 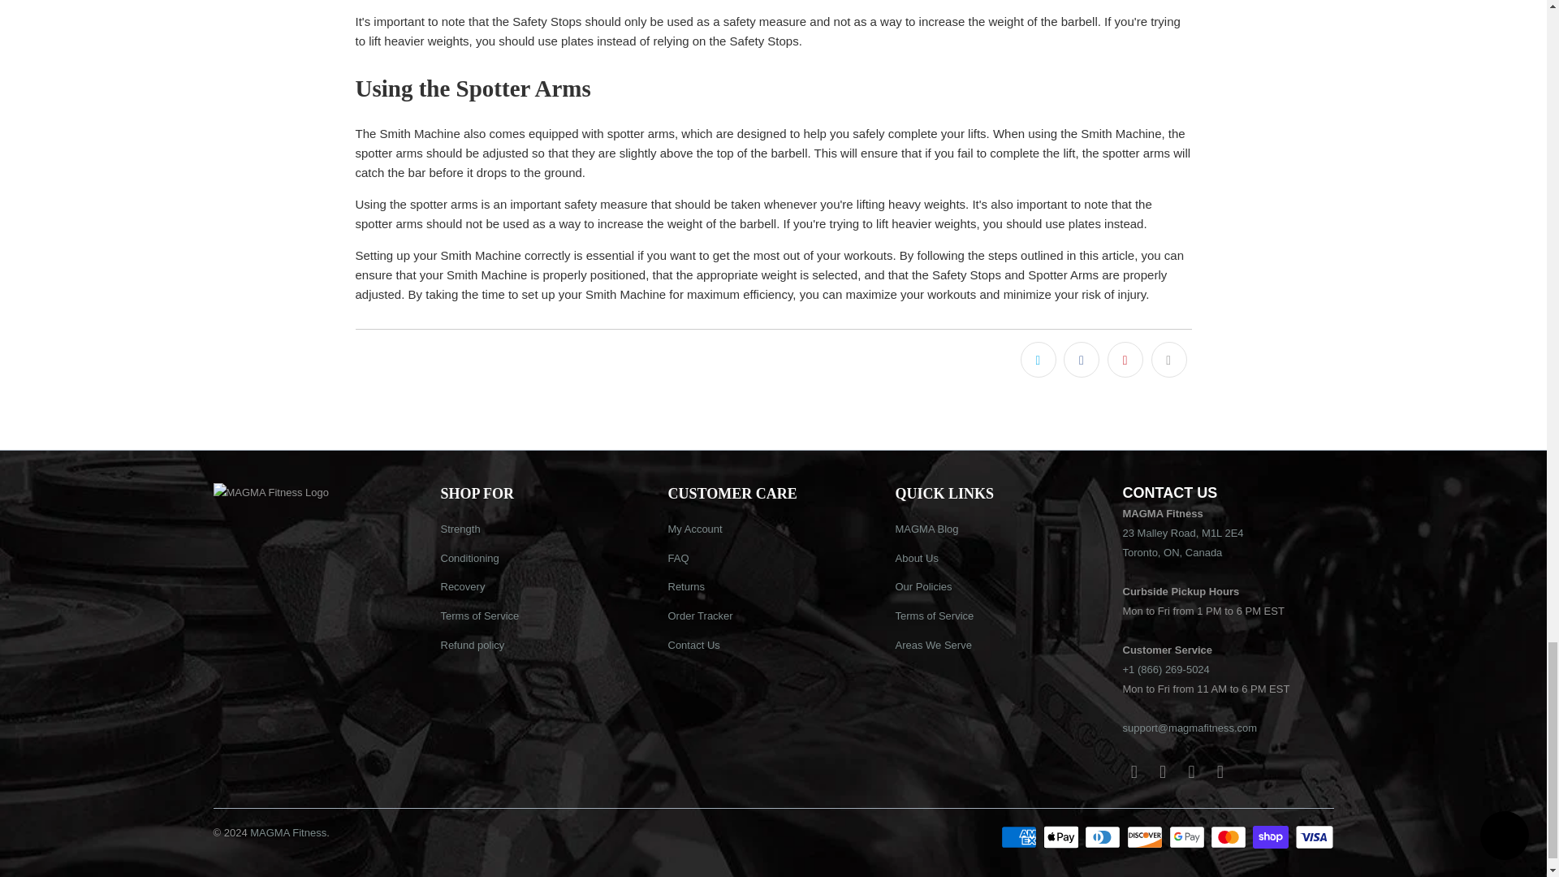 I want to click on MAGMA Fitness on YouTube, so click(x=1163, y=771).